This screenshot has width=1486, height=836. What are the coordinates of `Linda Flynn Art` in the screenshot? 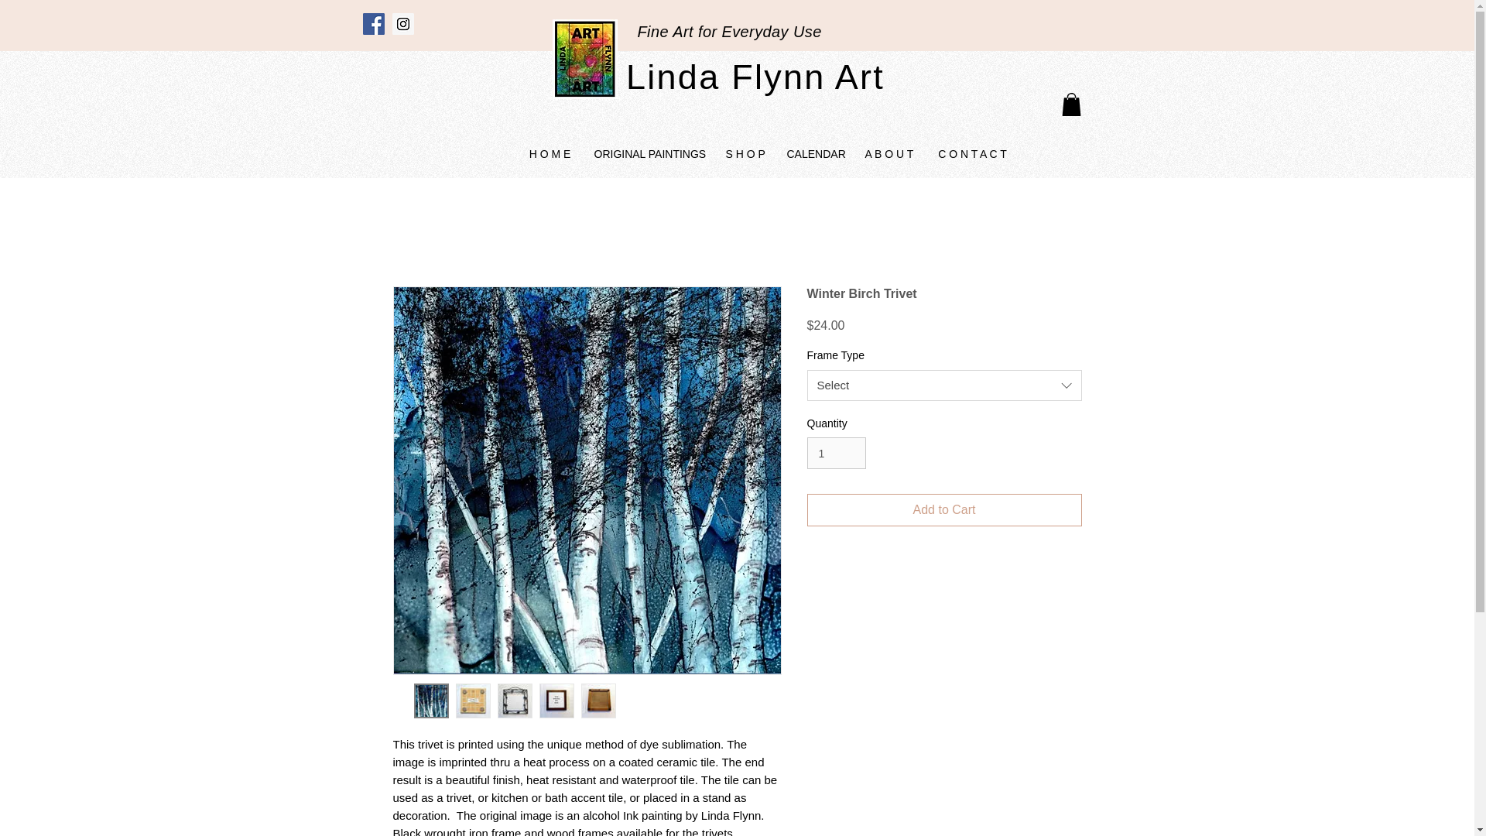 It's located at (755, 77).